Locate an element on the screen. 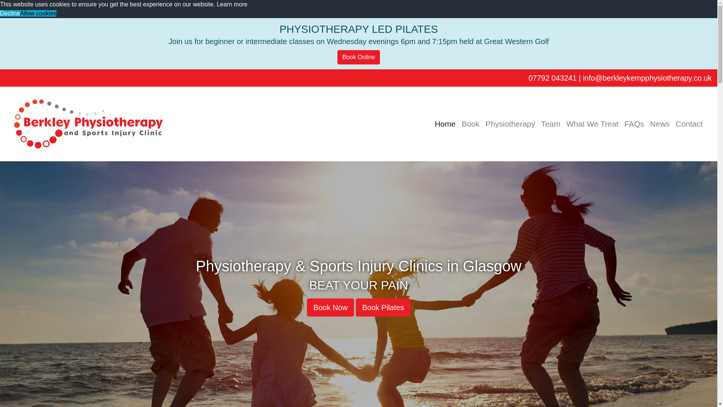  Book Now is located at coordinates (330, 308).